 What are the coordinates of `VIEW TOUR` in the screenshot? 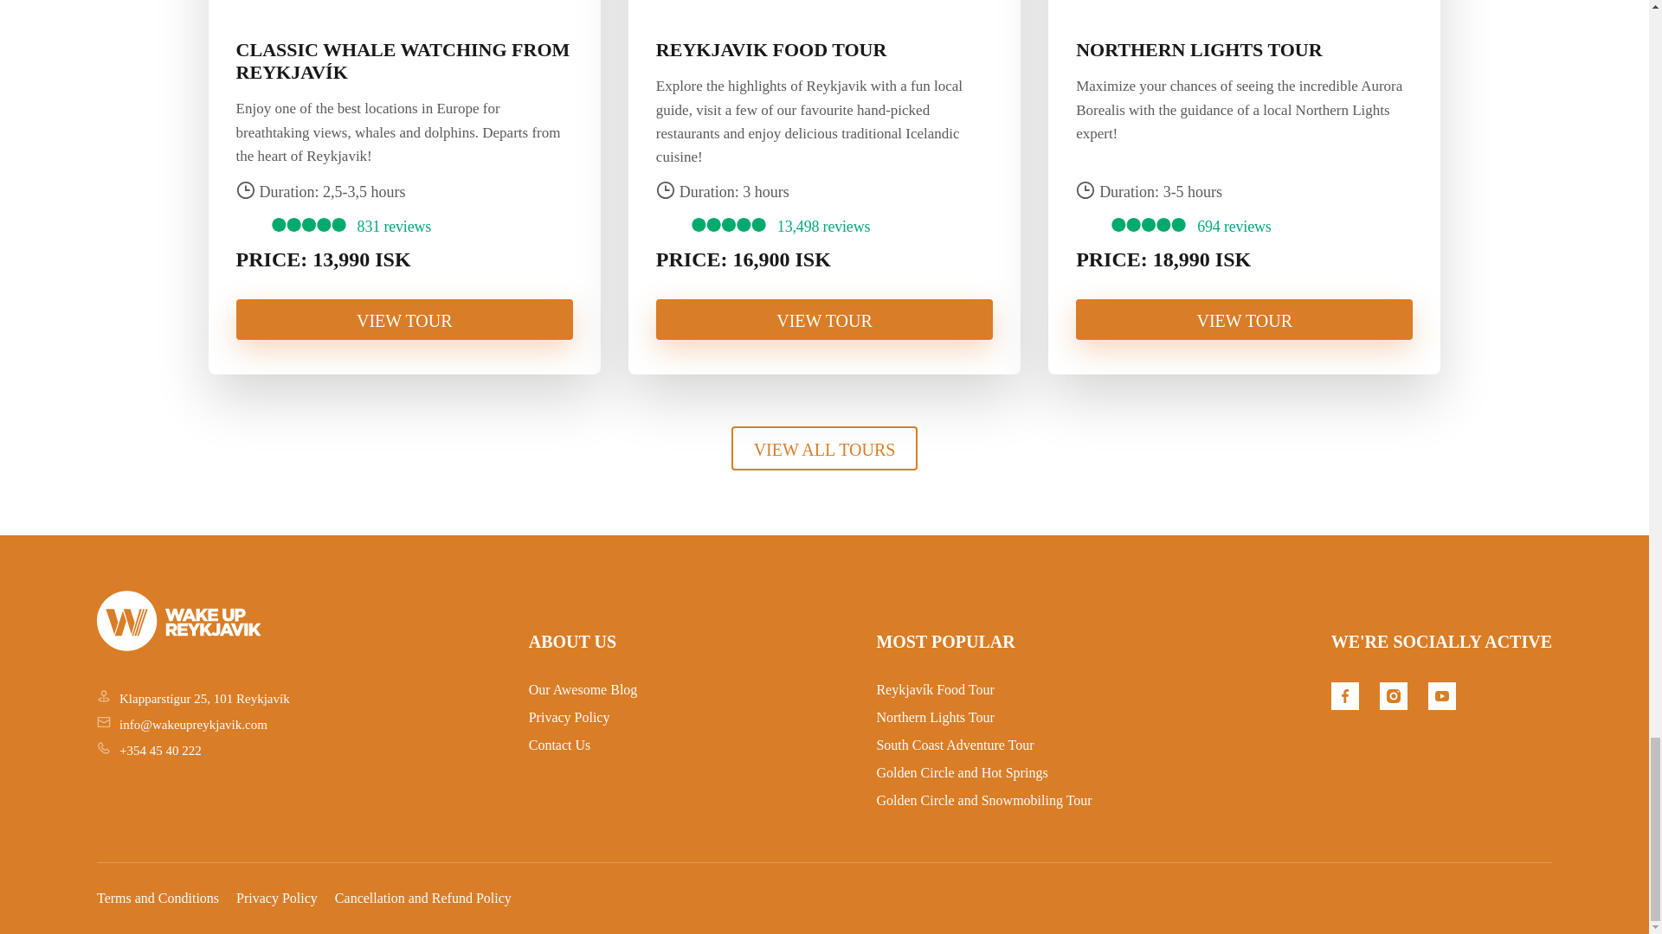 It's located at (404, 319).